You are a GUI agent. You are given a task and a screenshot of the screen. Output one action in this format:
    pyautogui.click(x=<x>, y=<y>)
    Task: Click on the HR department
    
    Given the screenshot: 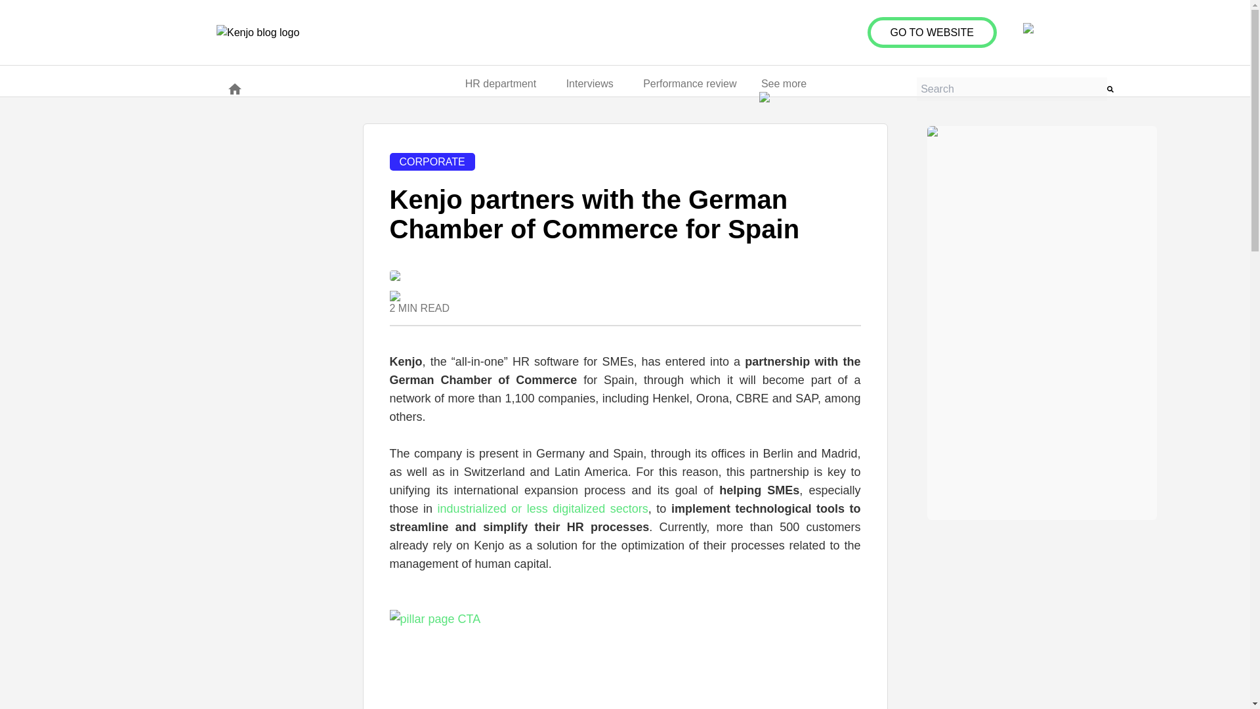 What is the action you would take?
    pyautogui.click(x=500, y=89)
    